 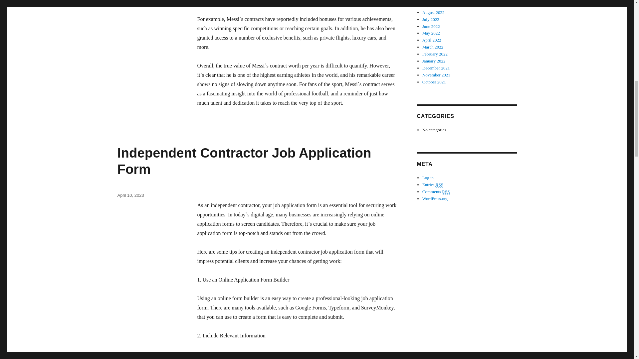 What do you see at coordinates (244, 161) in the screenshot?
I see `Independent Contractor Job Application Form` at bounding box center [244, 161].